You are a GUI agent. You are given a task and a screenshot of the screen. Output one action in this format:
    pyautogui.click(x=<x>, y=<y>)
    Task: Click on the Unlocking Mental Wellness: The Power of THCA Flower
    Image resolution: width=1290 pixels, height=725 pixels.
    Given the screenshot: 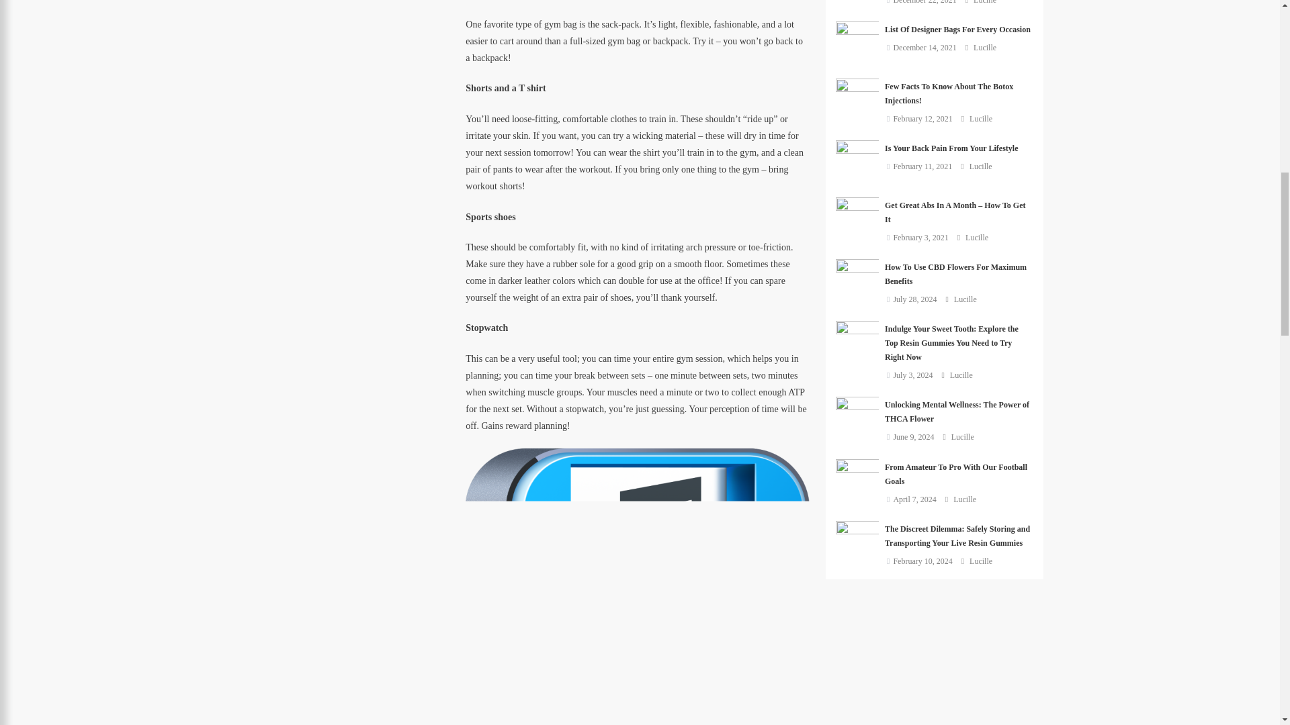 What is the action you would take?
    pyautogui.click(x=857, y=418)
    